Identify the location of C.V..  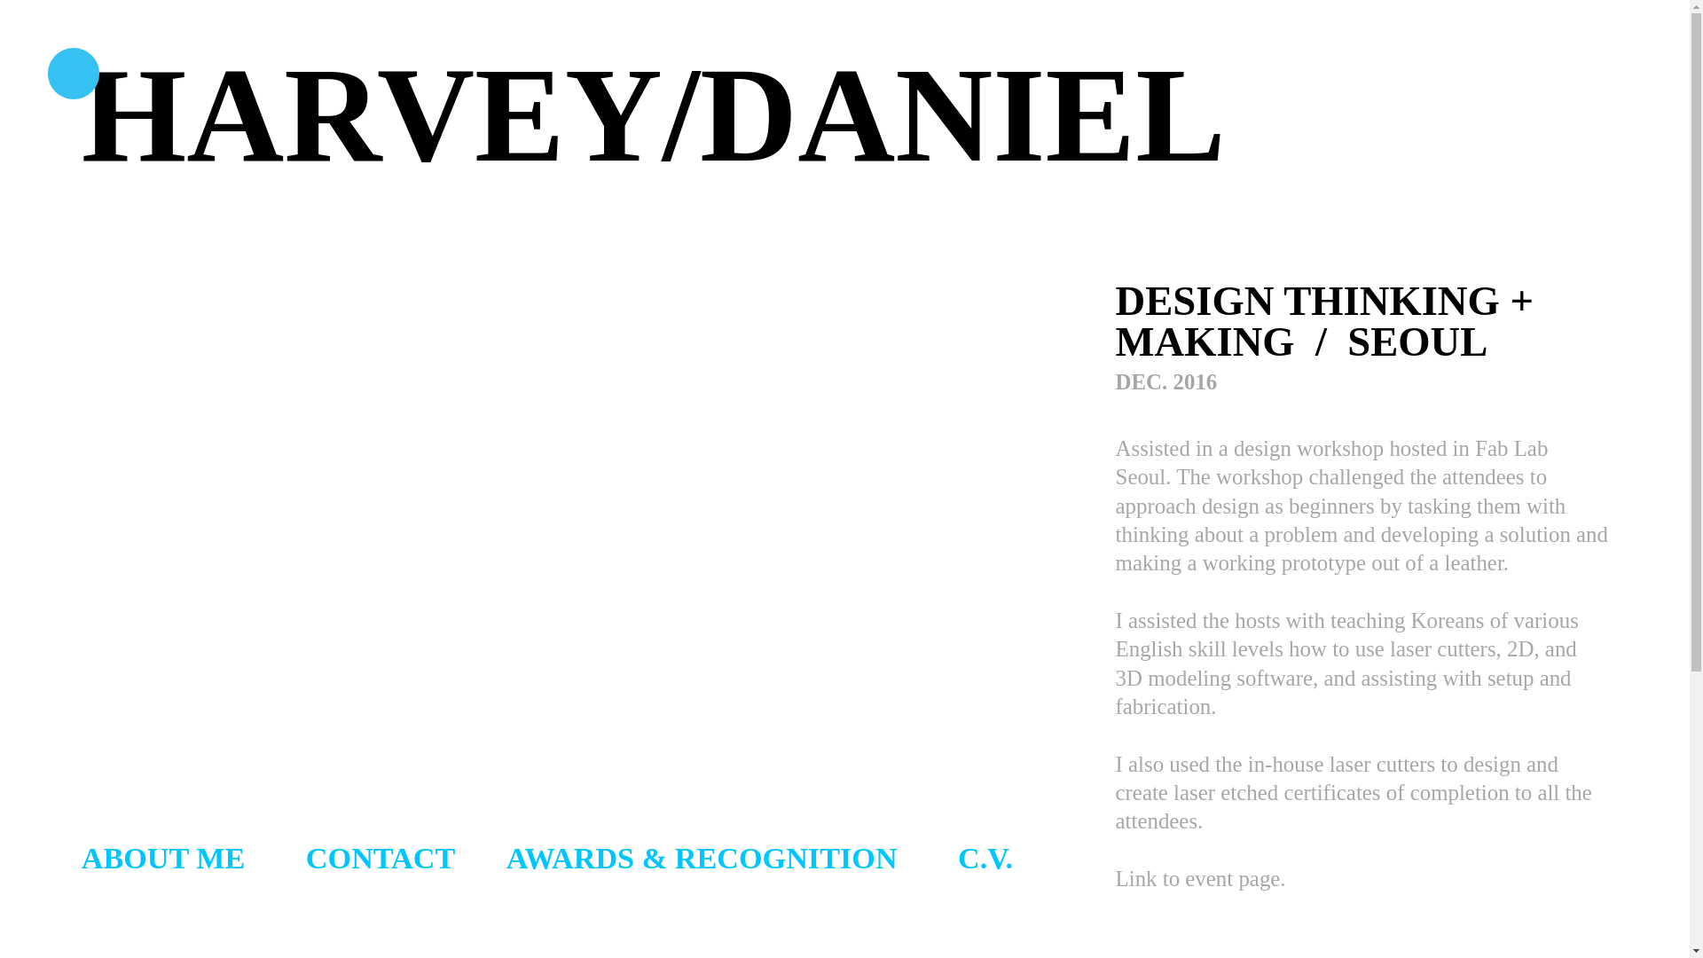
(985, 860).